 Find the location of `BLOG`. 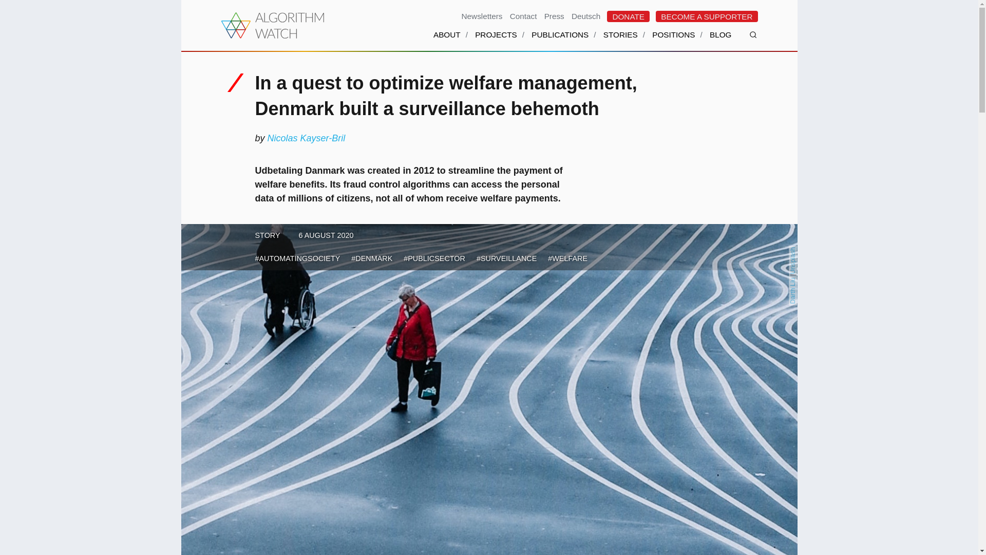

BLOG is located at coordinates (720, 41).